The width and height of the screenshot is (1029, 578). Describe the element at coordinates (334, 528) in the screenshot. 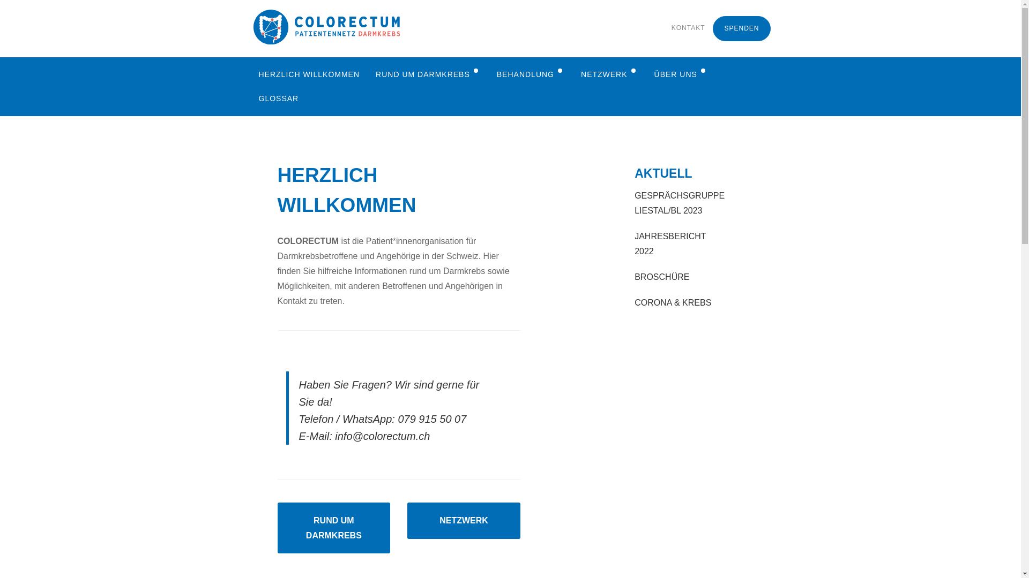

I see `RUND UM DARMKREBS` at that location.